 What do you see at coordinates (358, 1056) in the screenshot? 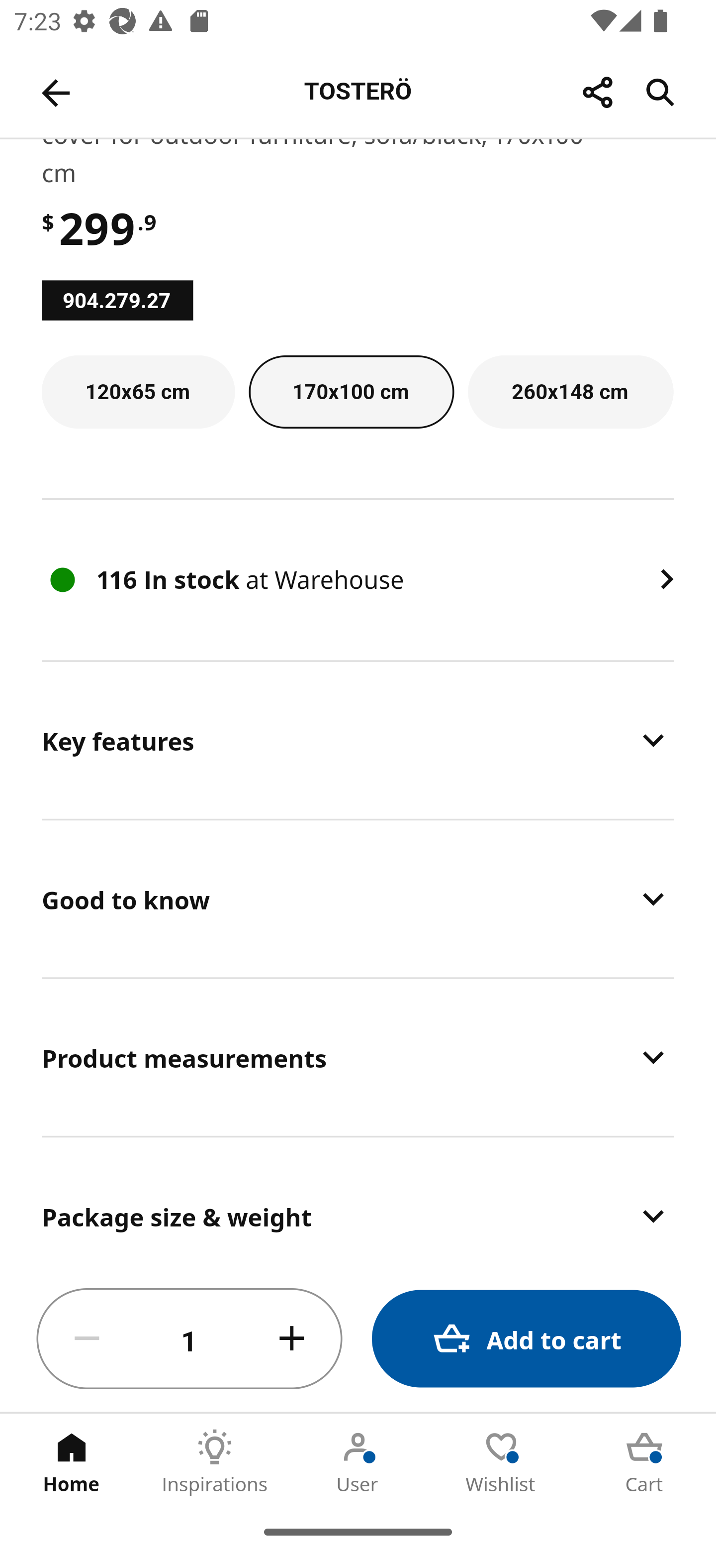
I see `Product measurements` at bounding box center [358, 1056].